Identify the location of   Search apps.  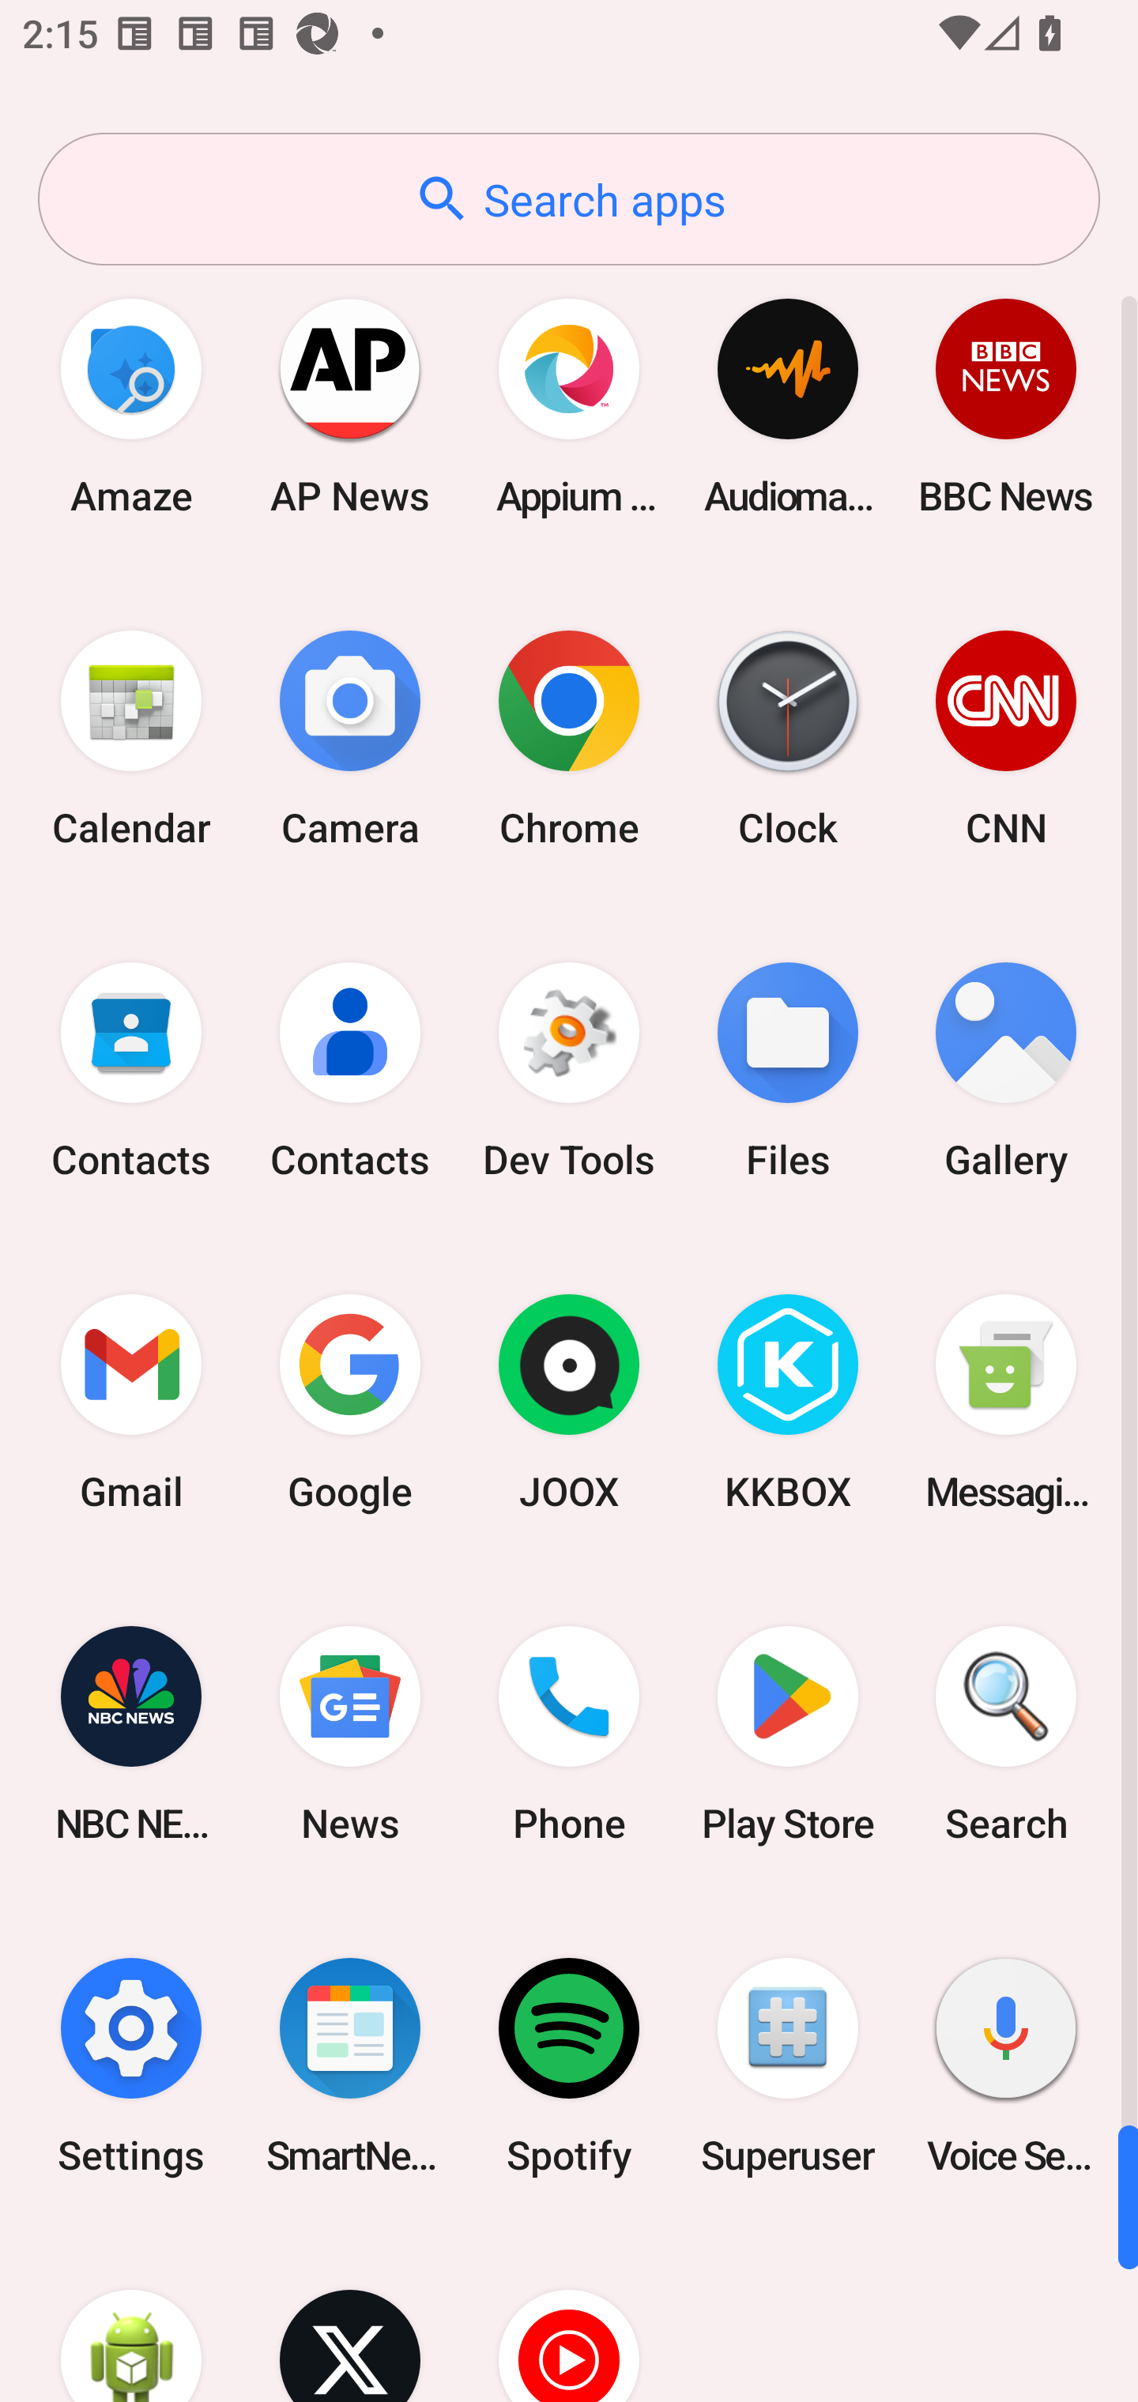
(569, 199).